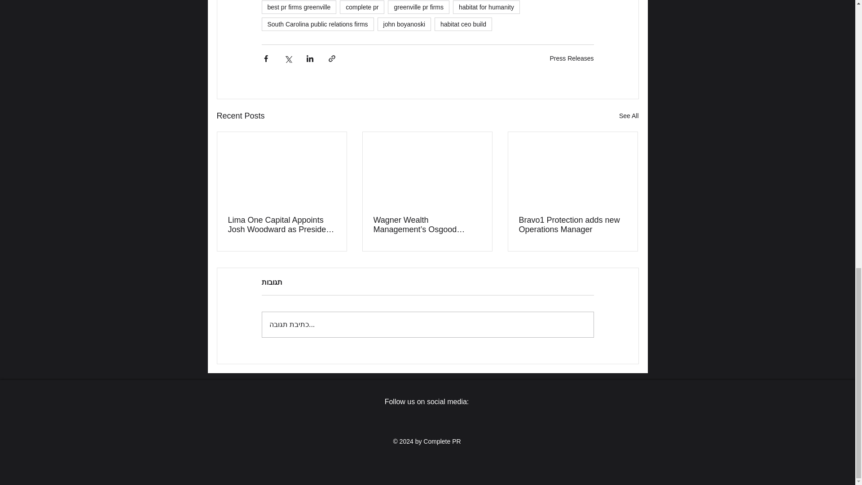 This screenshot has height=485, width=862. I want to click on complete pr, so click(362, 7).